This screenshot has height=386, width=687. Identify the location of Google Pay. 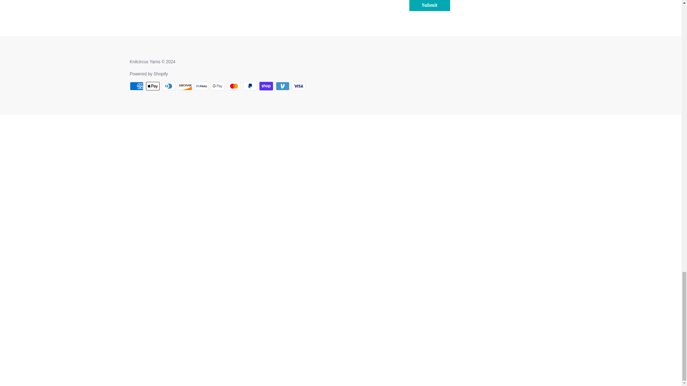
(218, 86).